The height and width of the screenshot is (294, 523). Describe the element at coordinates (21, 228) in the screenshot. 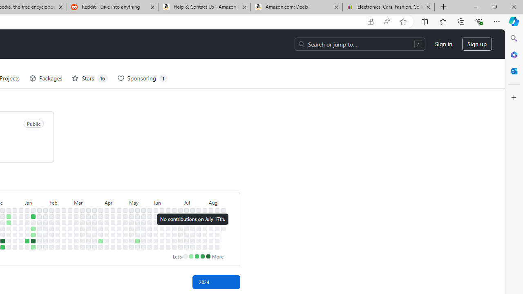

I see `No contributions on January 3rd.` at that location.